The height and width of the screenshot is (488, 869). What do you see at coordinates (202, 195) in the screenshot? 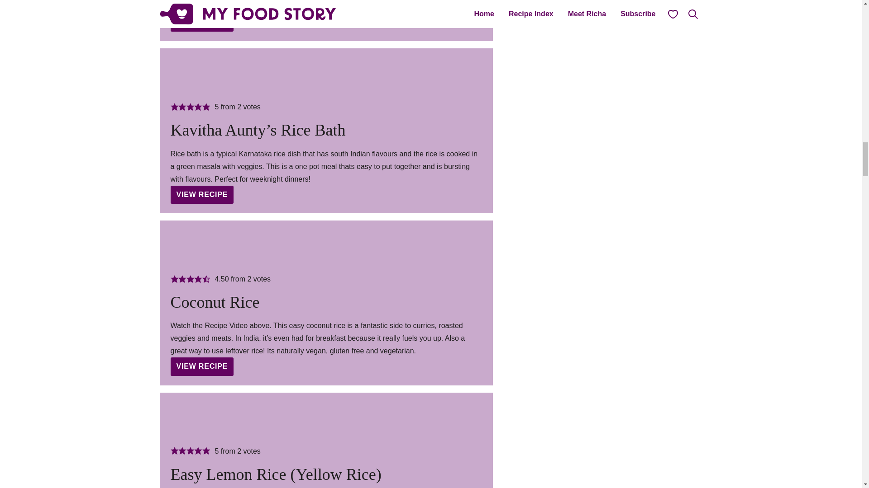
I see `VIEW RECIPE` at bounding box center [202, 195].